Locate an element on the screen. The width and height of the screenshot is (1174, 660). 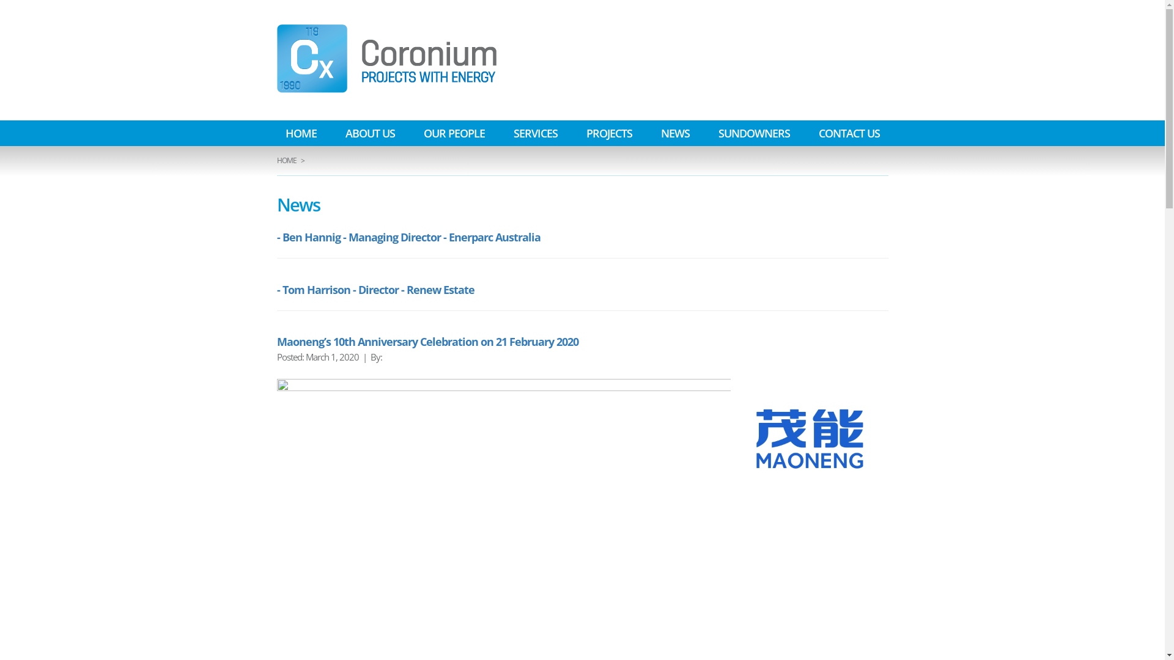
ABOUT US is located at coordinates (369, 133).